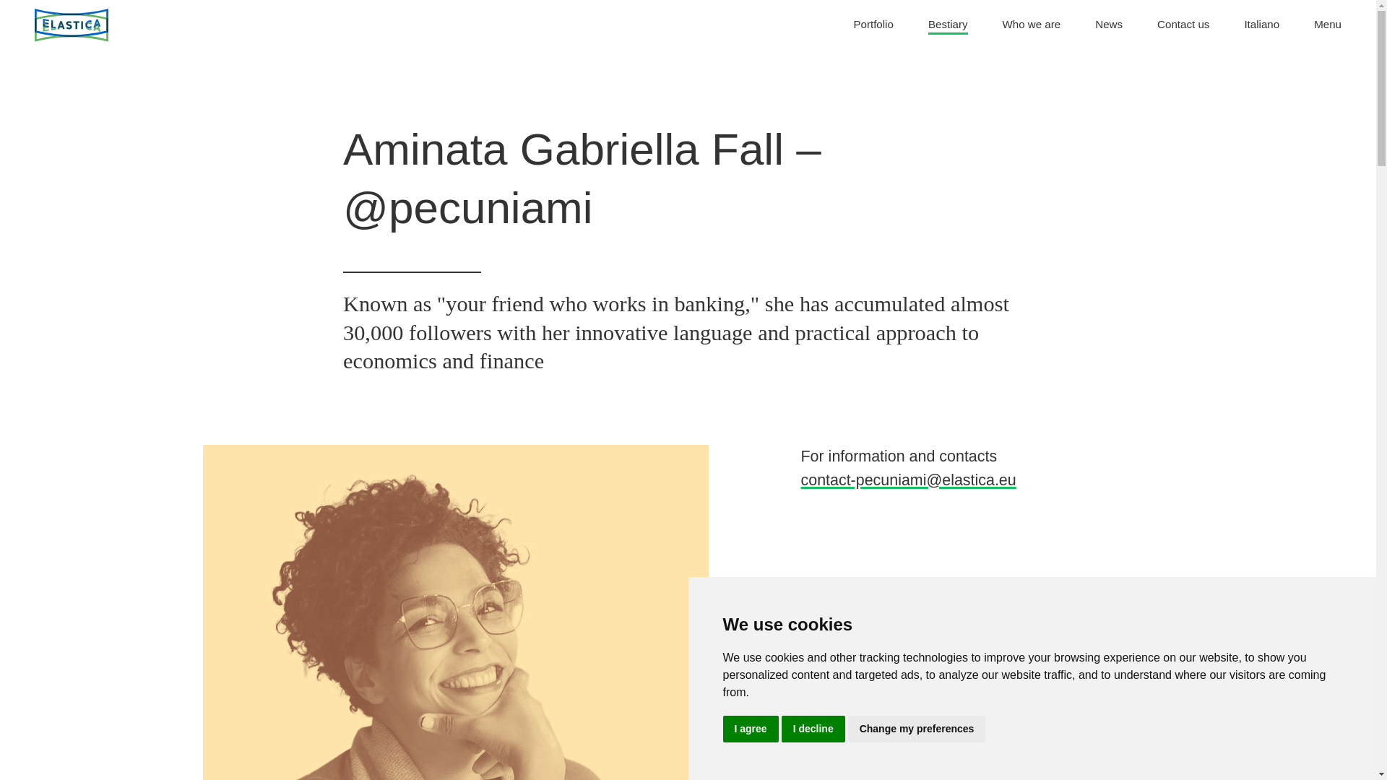 This screenshot has width=1387, height=780. I want to click on Change my preferences, so click(917, 729).